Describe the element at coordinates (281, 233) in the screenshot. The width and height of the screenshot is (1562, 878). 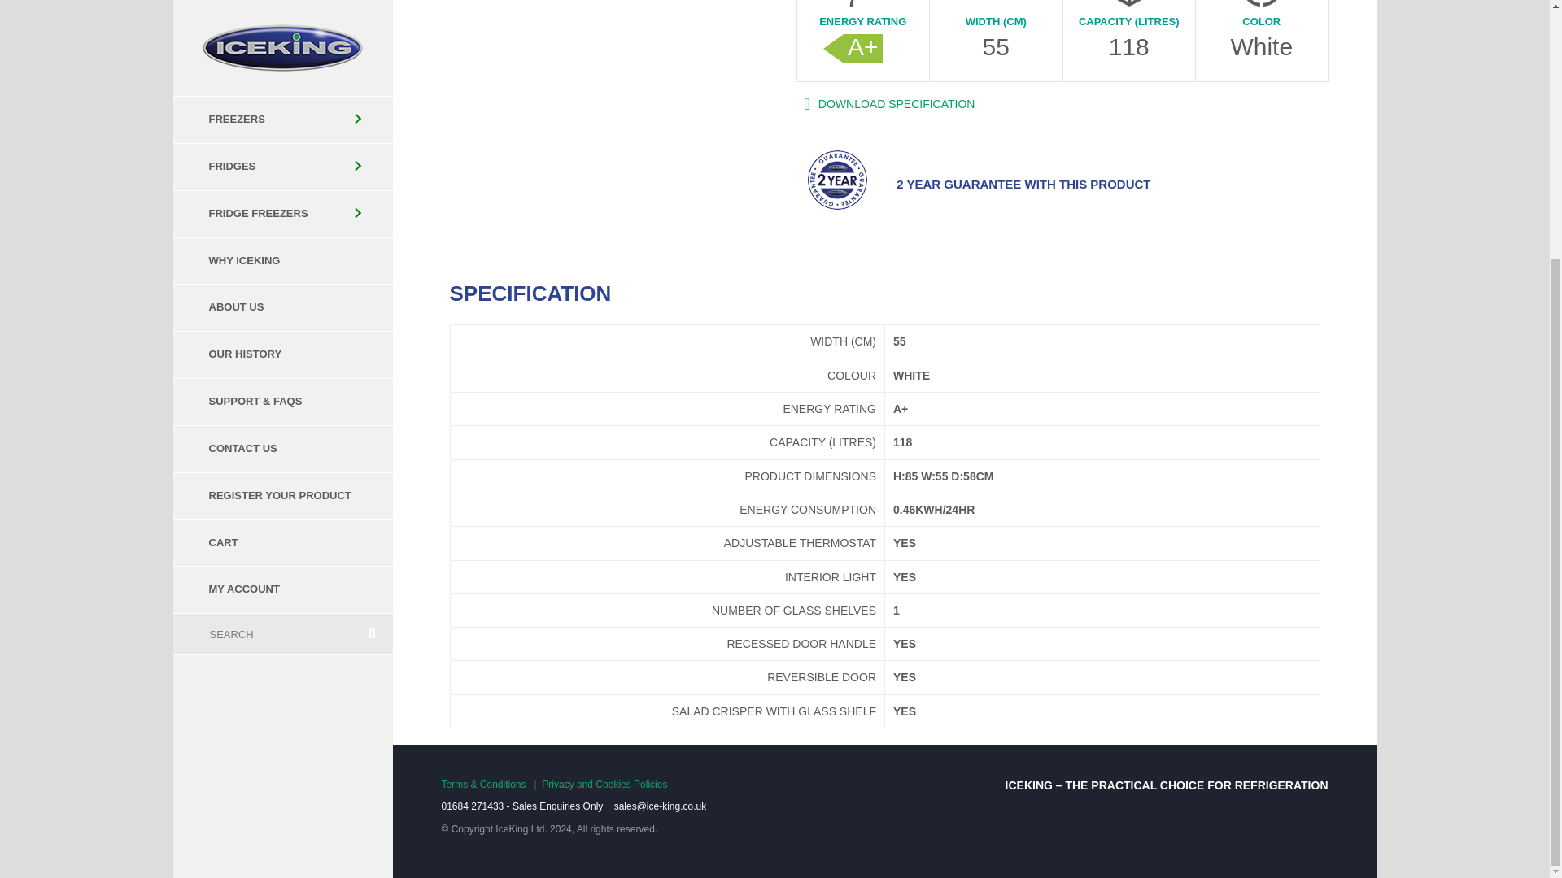
I see `MY ACCOUNT` at that location.